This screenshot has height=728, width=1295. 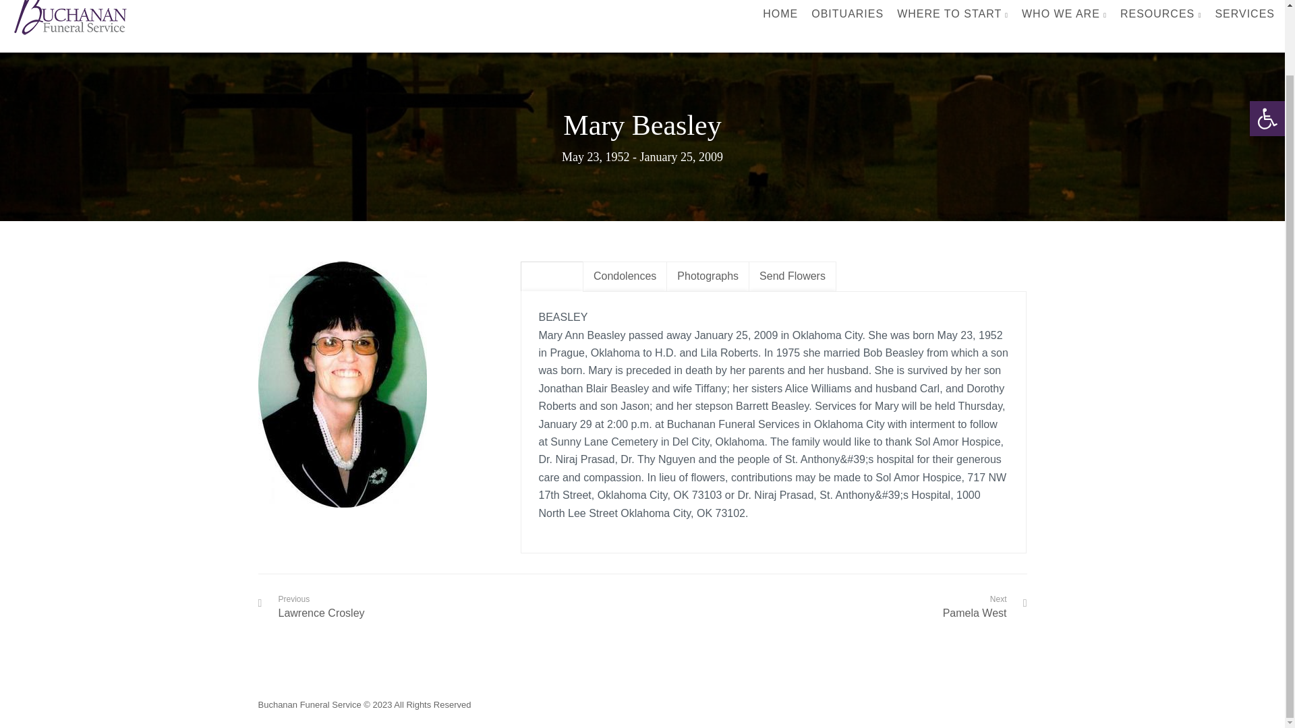 What do you see at coordinates (952, 22) in the screenshot?
I see `WHERE TO START` at bounding box center [952, 22].